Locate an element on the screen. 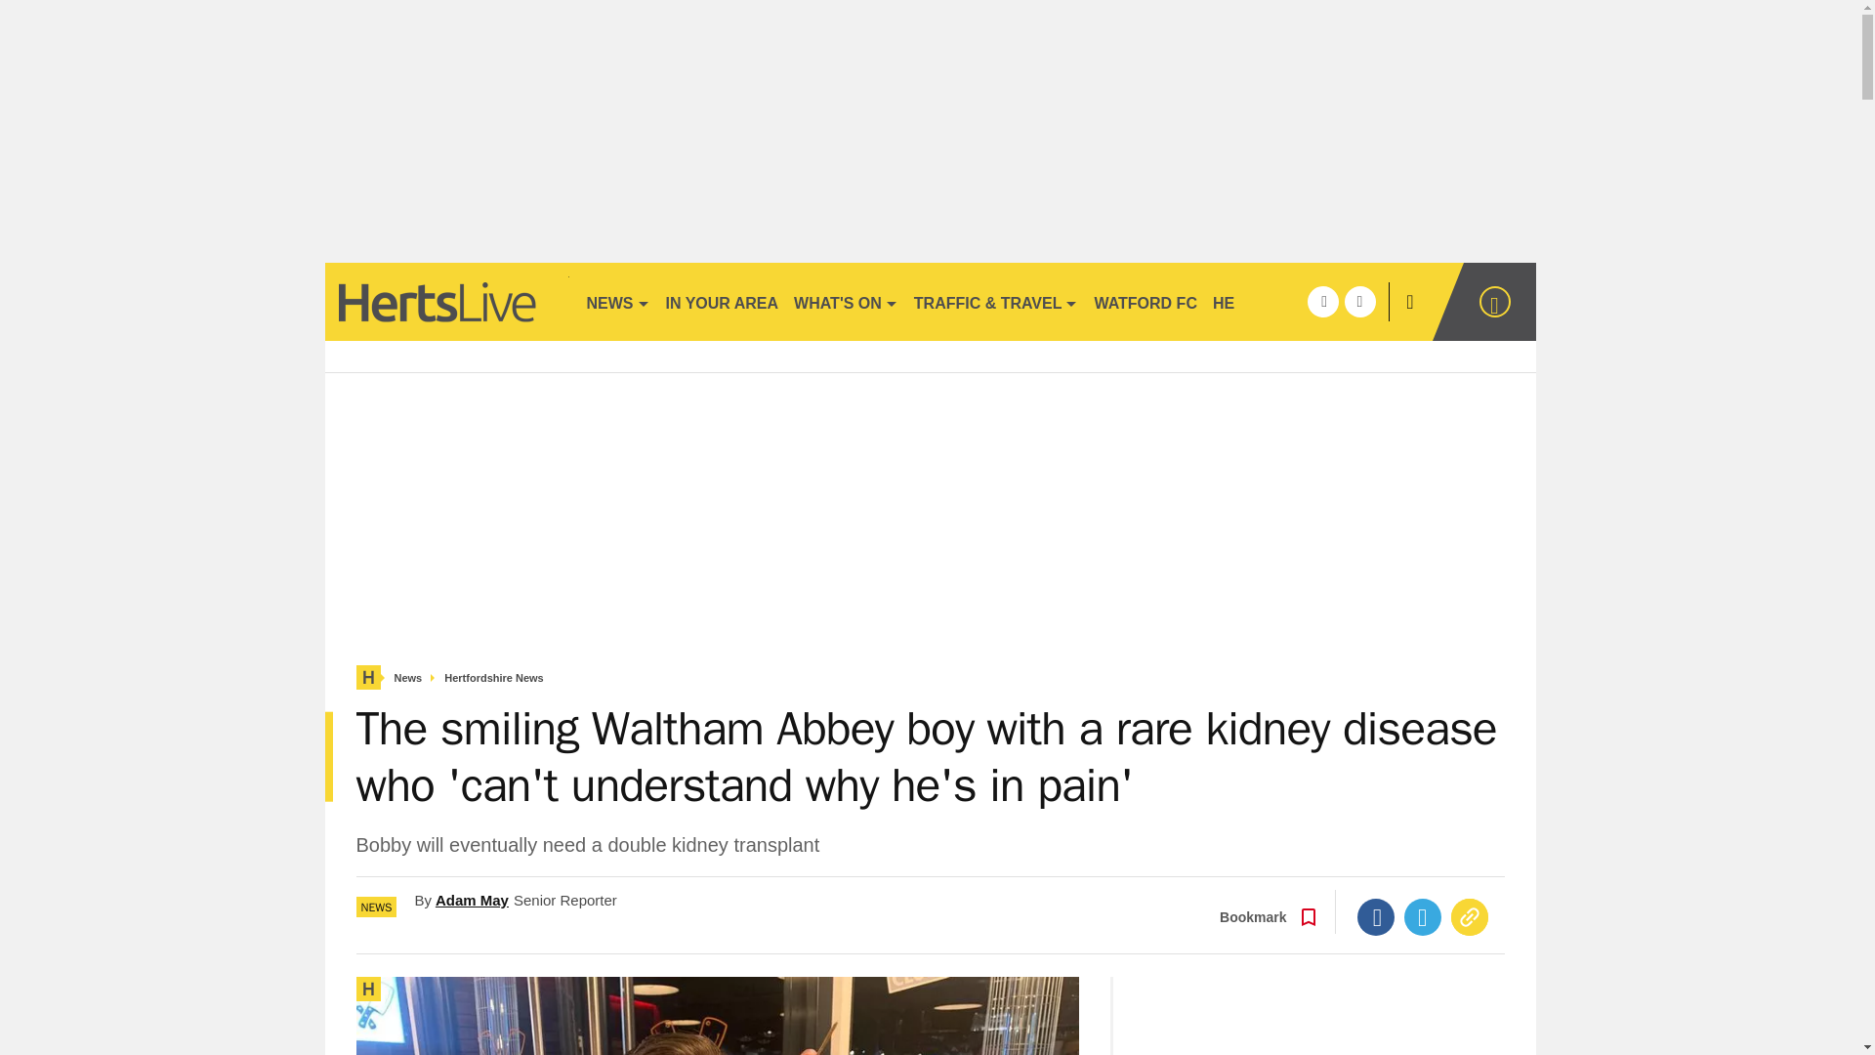  Facebook is located at coordinates (1376, 916).